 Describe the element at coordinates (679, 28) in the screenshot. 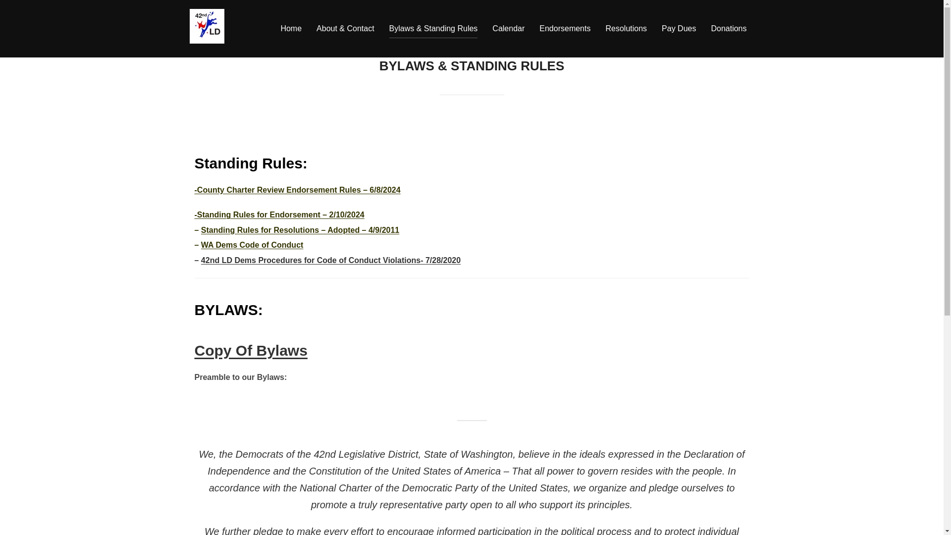

I see `Pay Dues` at that location.